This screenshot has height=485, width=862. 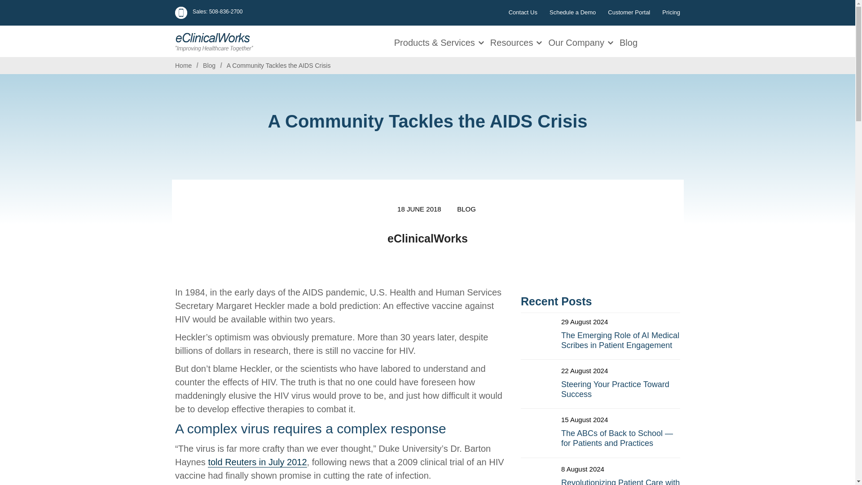 What do you see at coordinates (671, 12) in the screenshot?
I see `Pricing` at bounding box center [671, 12].